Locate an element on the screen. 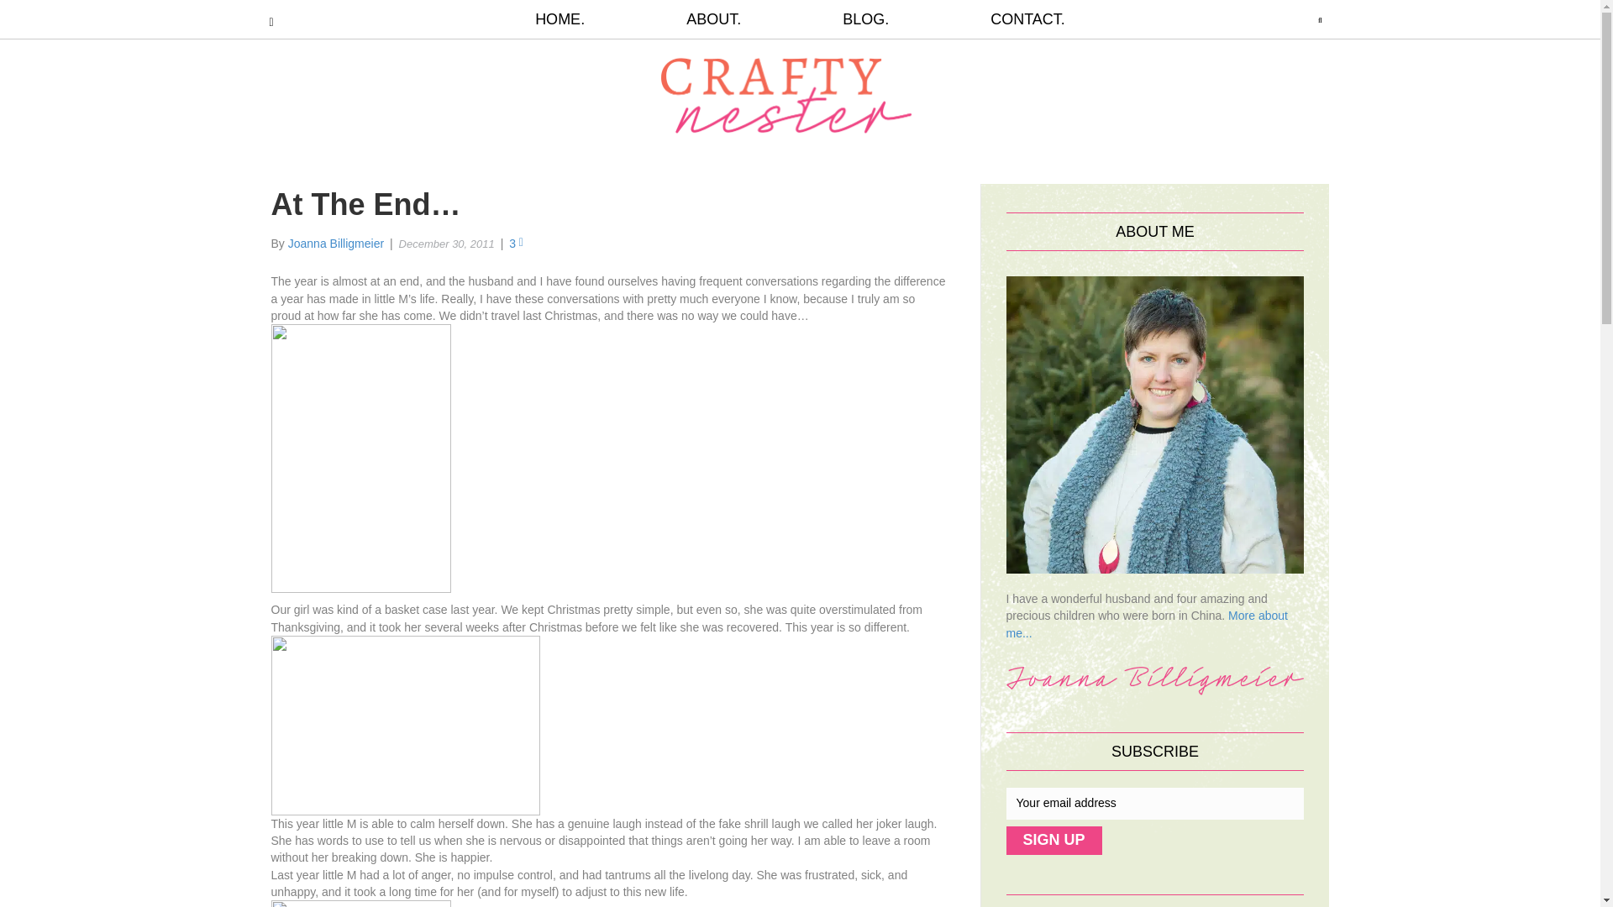  3 is located at coordinates (516, 244).